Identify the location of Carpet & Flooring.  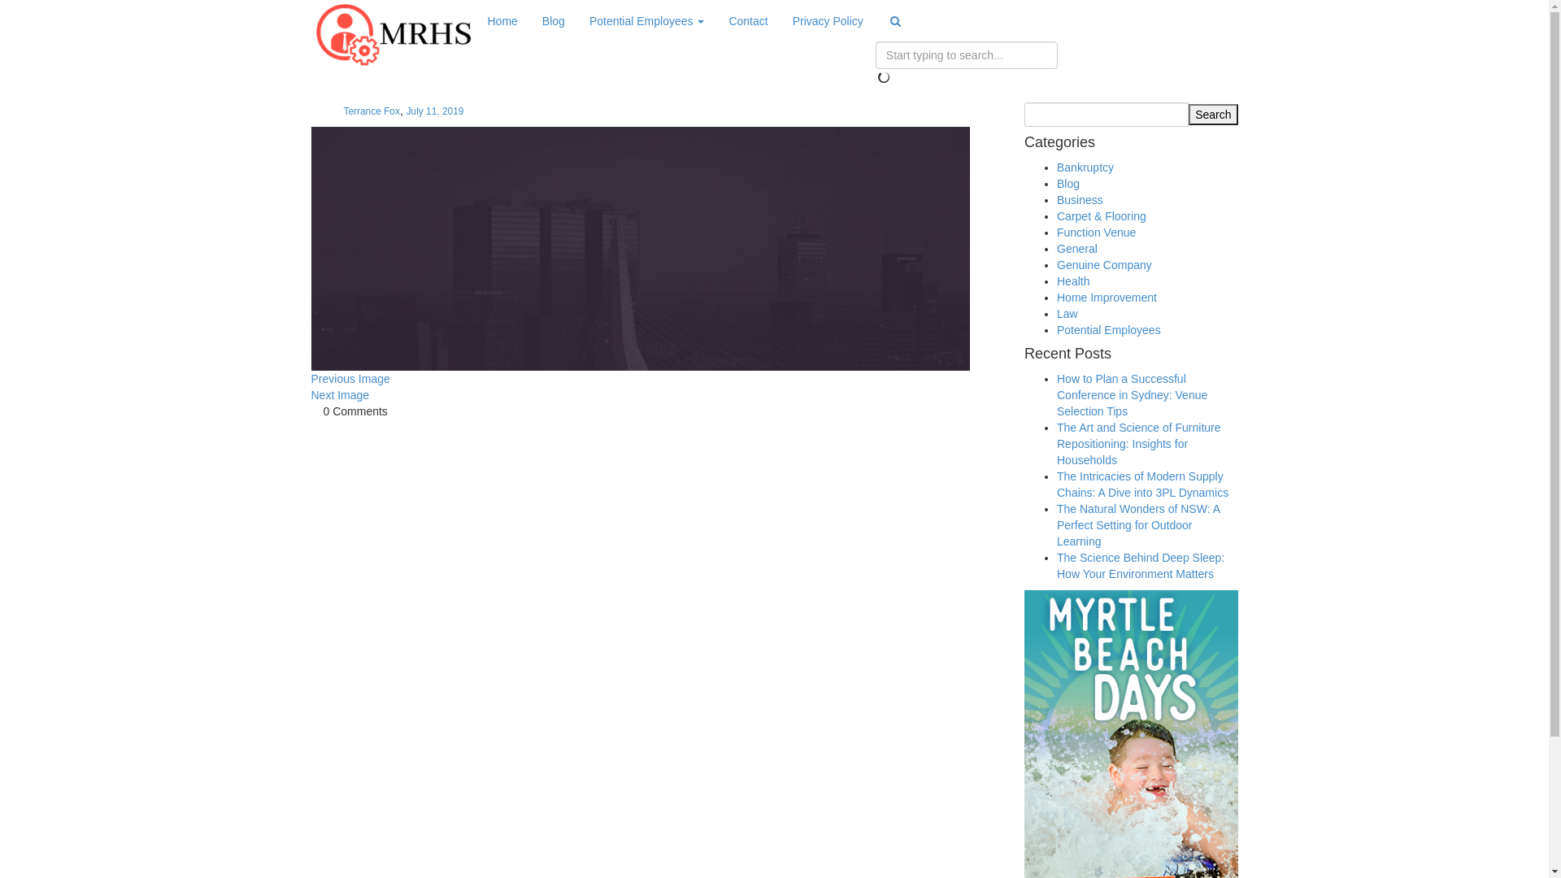
(1102, 216).